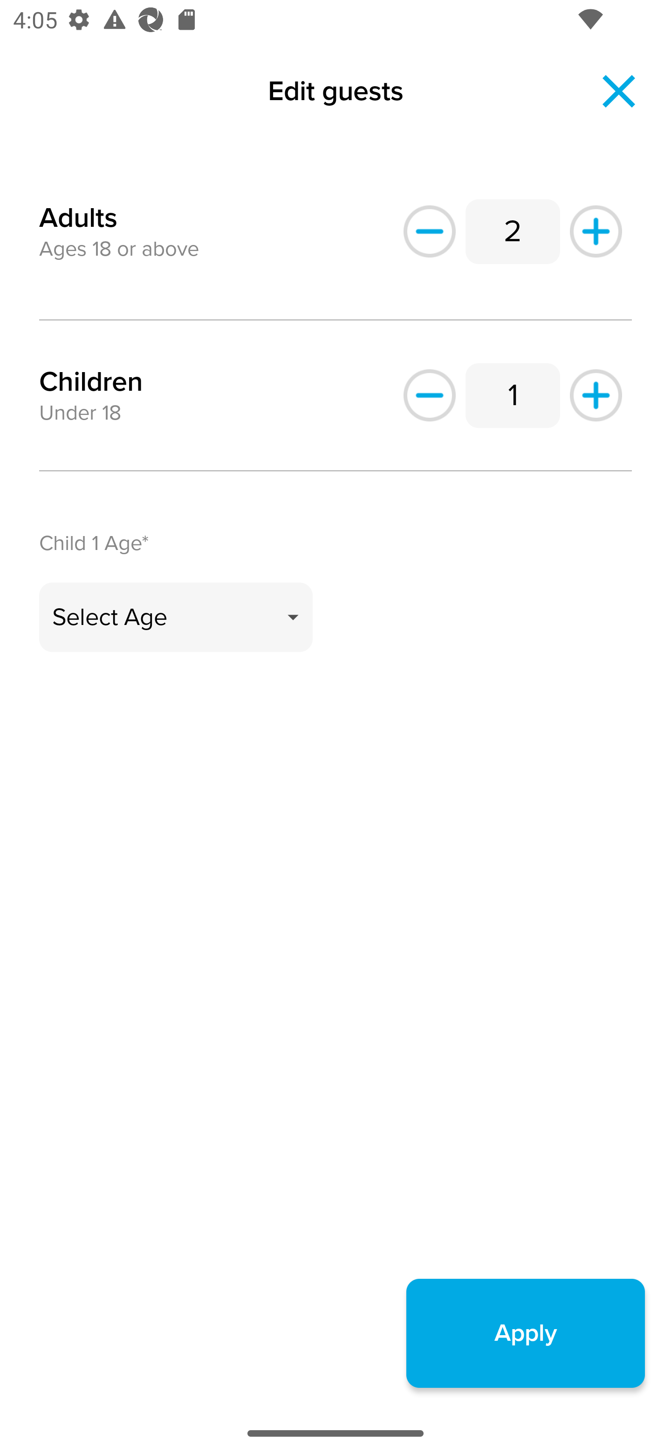 This screenshot has width=671, height=1453. I want to click on Select Age, so click(176, 618).